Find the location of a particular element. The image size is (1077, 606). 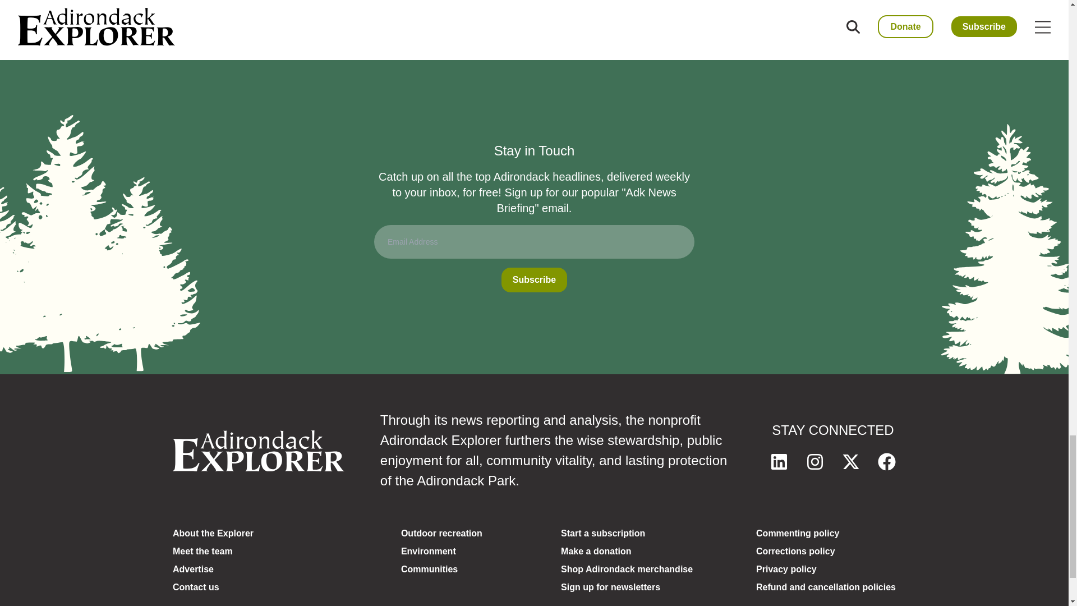

LinkedIn is located at coordinates (779, 461).